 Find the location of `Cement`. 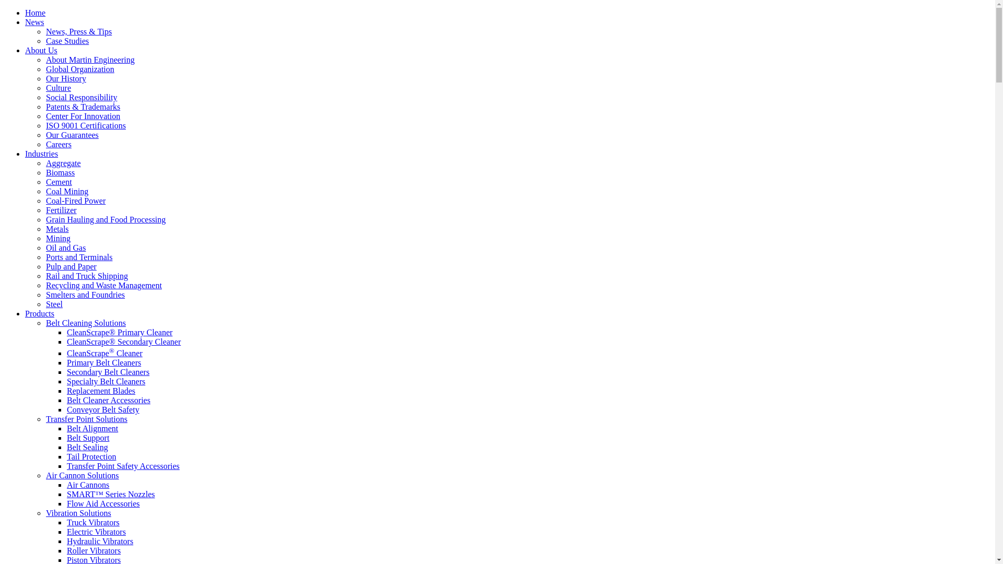

Cement is located at coordinates (59, 182).